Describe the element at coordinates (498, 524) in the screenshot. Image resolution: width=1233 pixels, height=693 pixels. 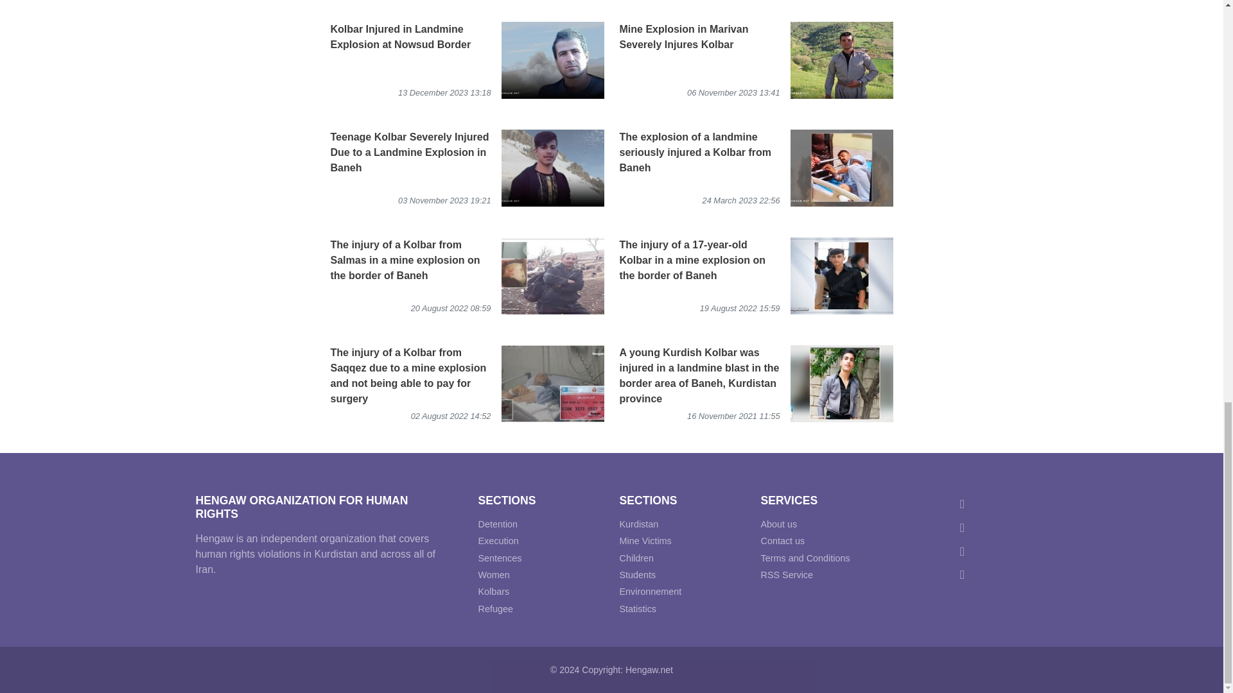
I see `Detention` at that location.